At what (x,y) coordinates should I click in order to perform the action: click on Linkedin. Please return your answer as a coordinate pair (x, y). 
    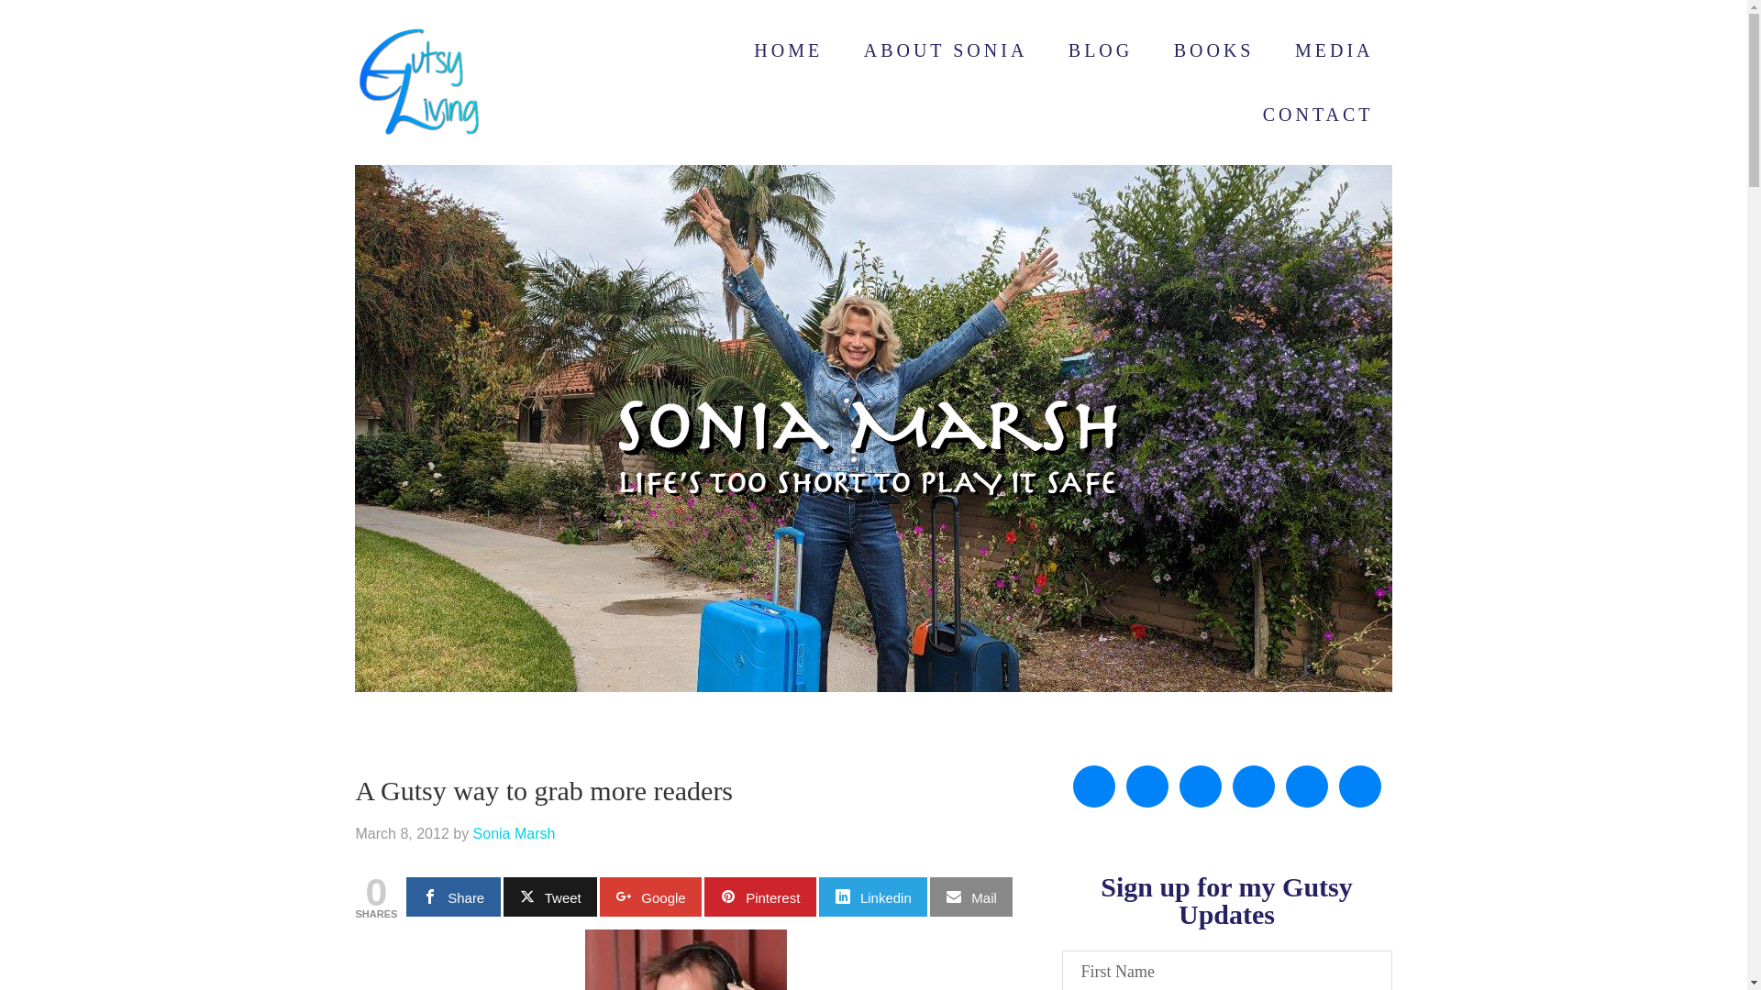
    Looking at the image, I should click on (873, 896).